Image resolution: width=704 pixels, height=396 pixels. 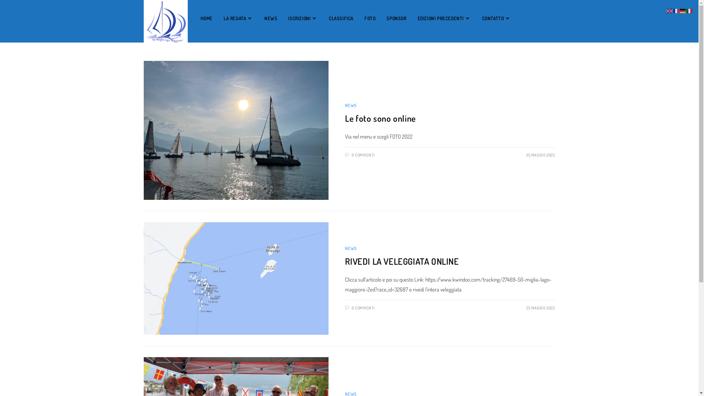 I want to click on Italian, so click(x=690, y=10).